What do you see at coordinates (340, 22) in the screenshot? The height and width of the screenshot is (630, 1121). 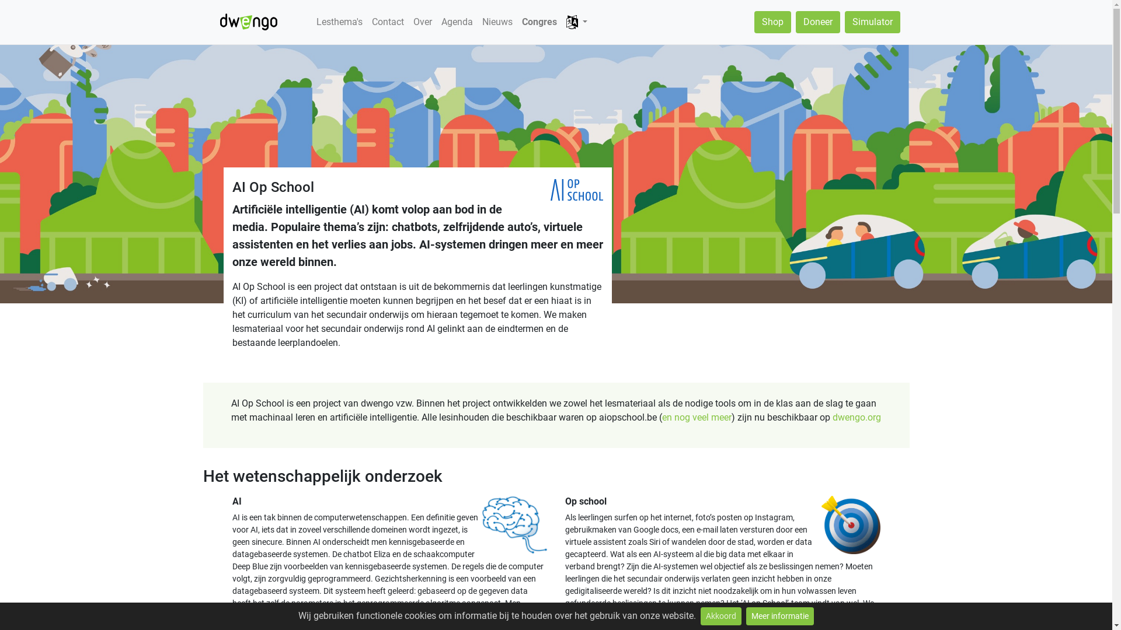 I see `Lesthema's` at bounding box center [340, 22].